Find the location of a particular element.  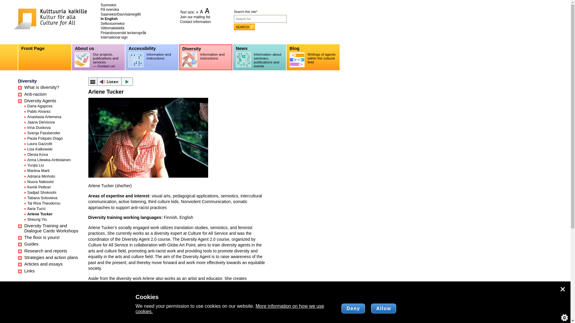

Contact information is located at coordinates (195, 22).